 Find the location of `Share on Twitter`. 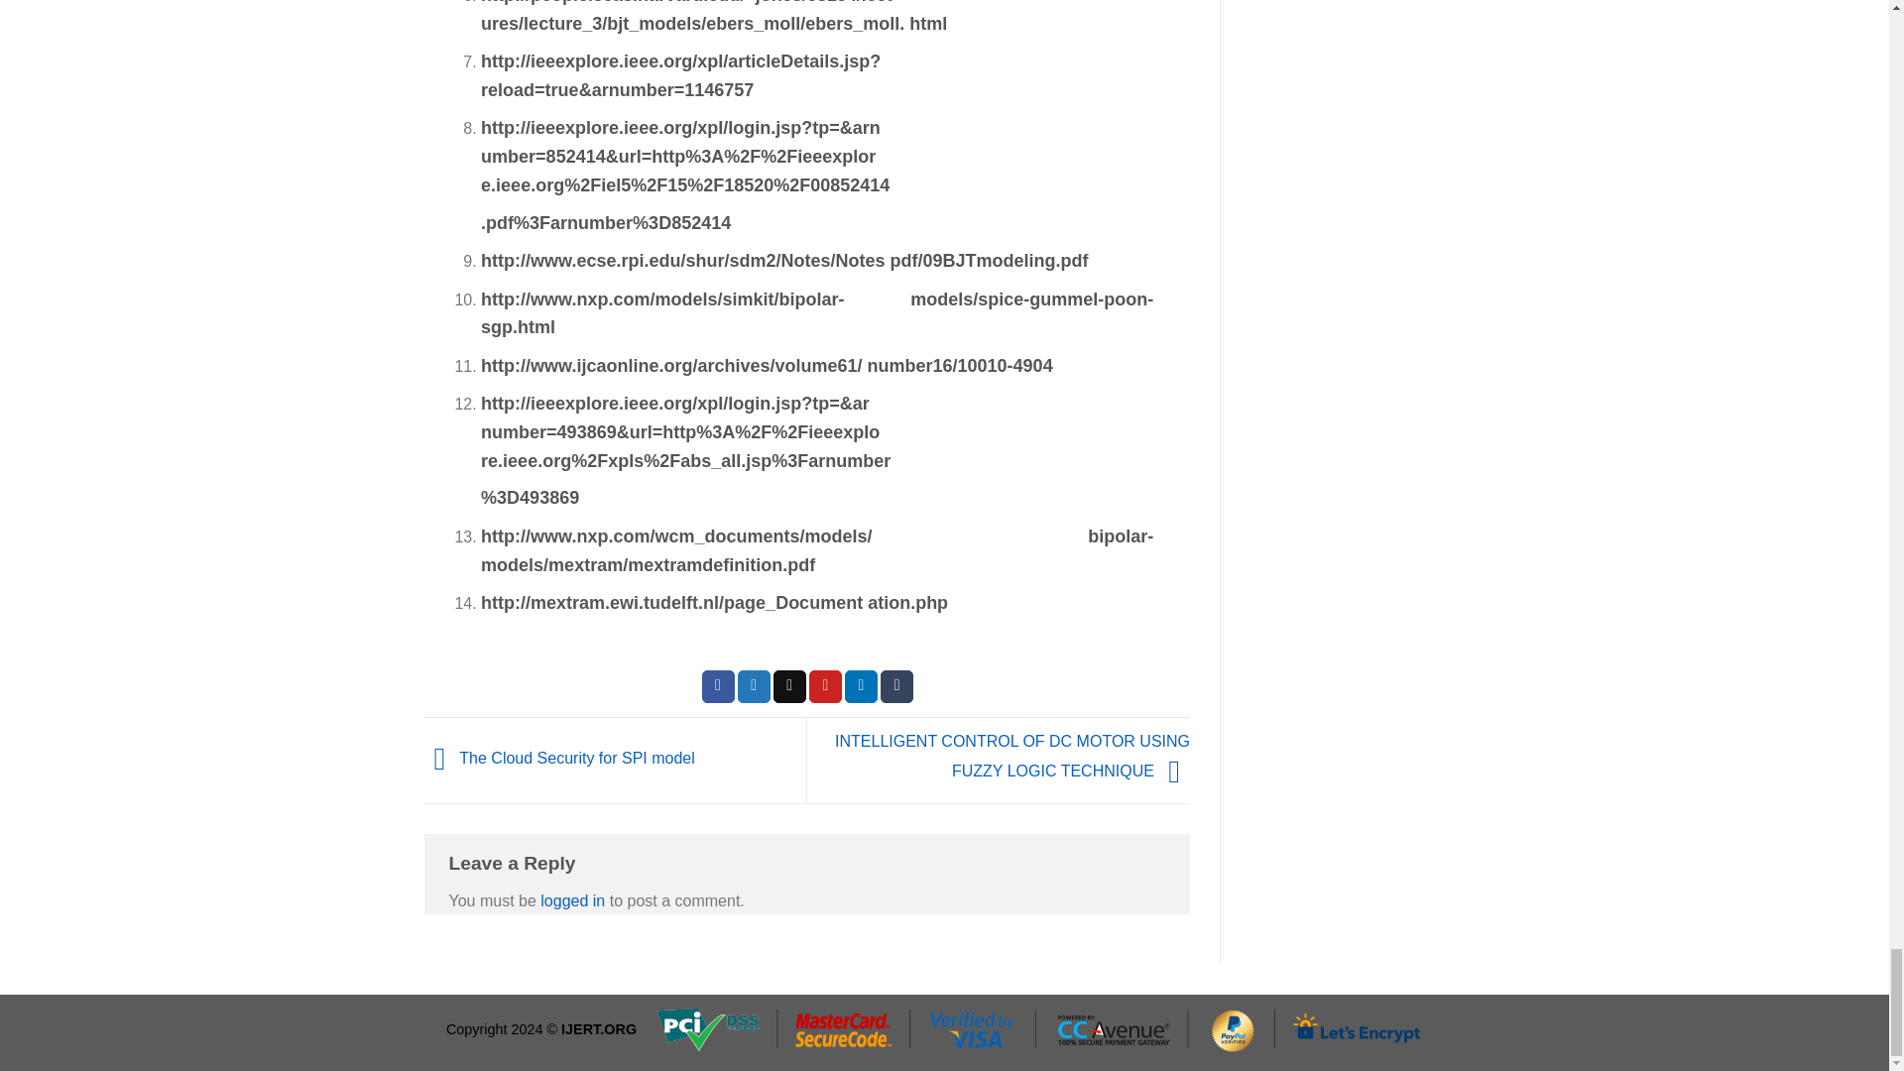

Share on Twitter is located at coordinates (754, 686).